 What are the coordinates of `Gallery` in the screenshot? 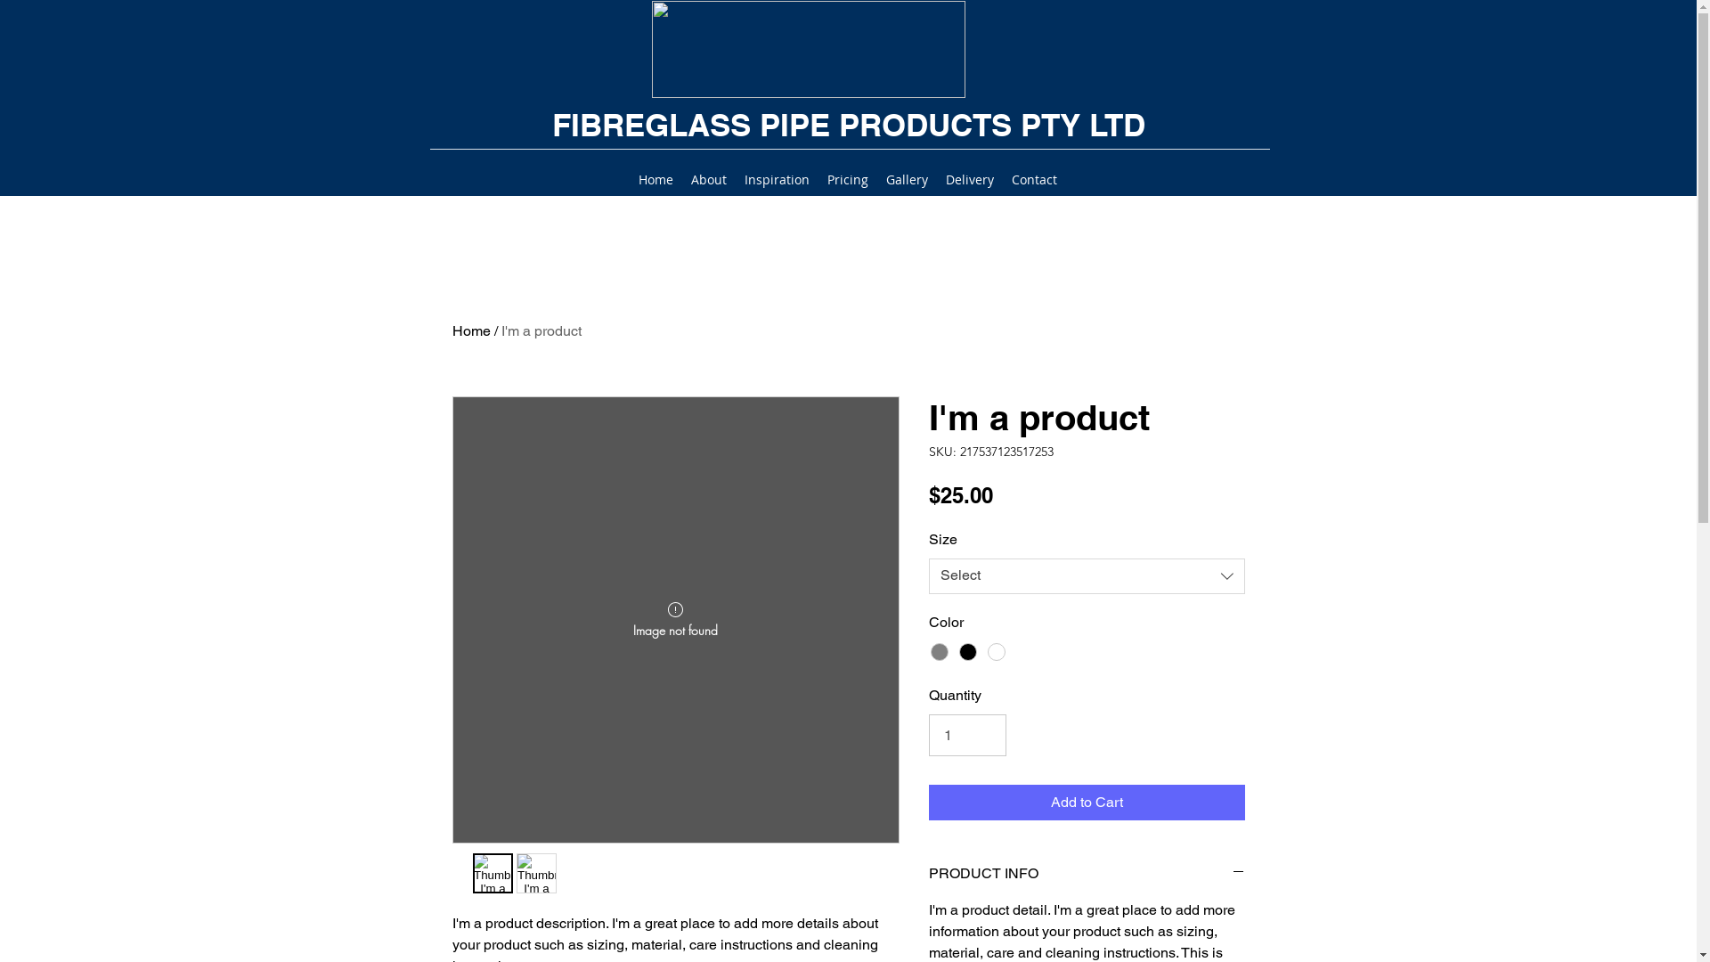 It's located at (907, 180).